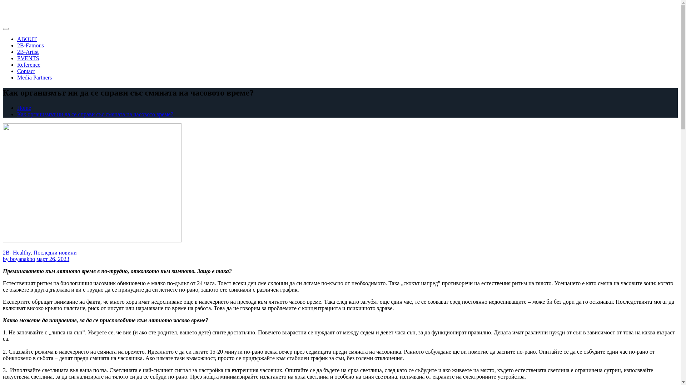 Image resolution: width=686 pixels, height=385 pixels. What do you see at coordinates (63, 12) in the screenshot?
I see `PR, Event & Consulting Services` at bounding box center [63, 12].